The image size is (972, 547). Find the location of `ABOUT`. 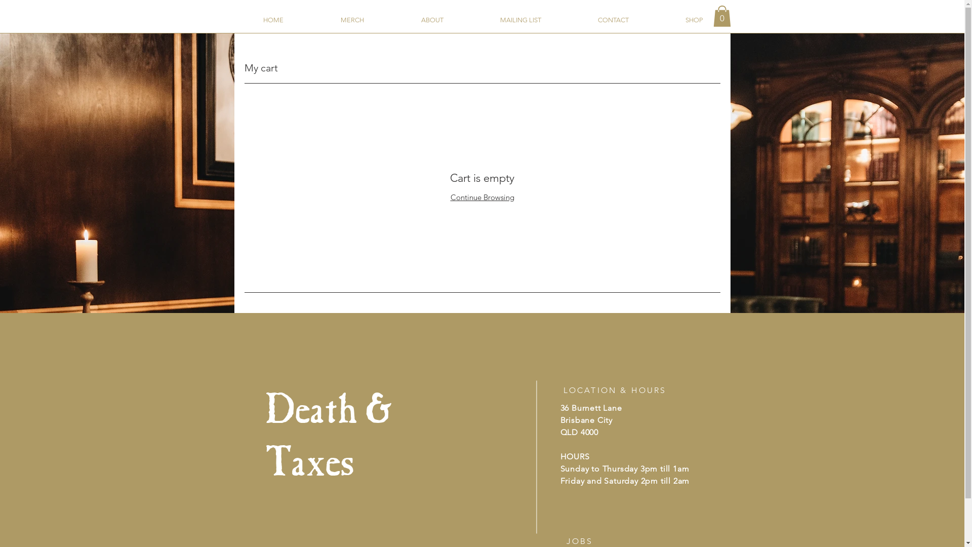

ABOUT is located at coordinates (432, 20).